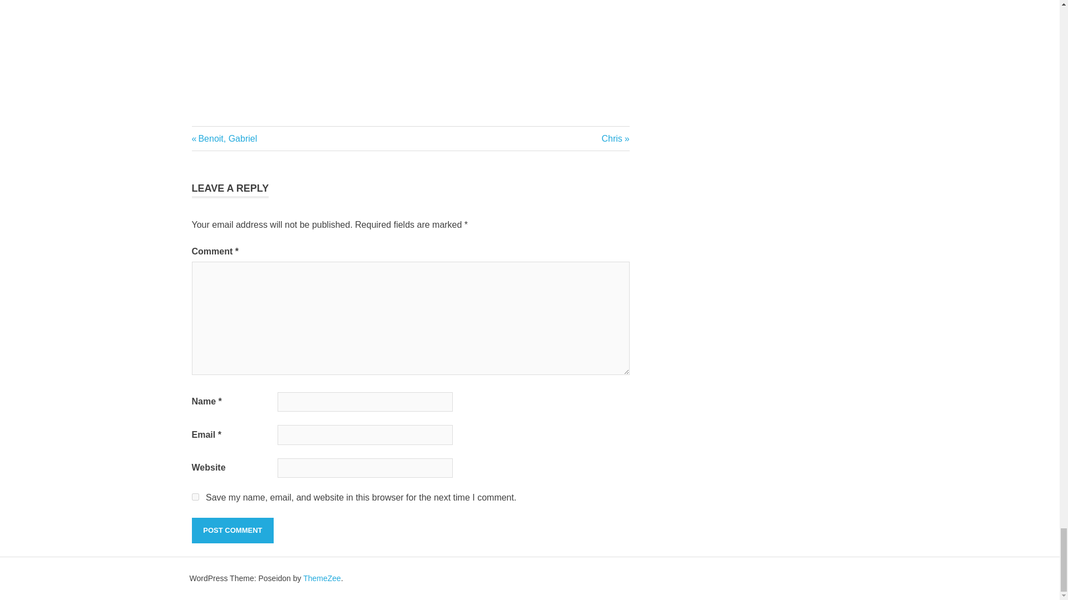 The width and height of the screenshot is (1068, 600). I want to click on Post Comment, so click(232, 531).